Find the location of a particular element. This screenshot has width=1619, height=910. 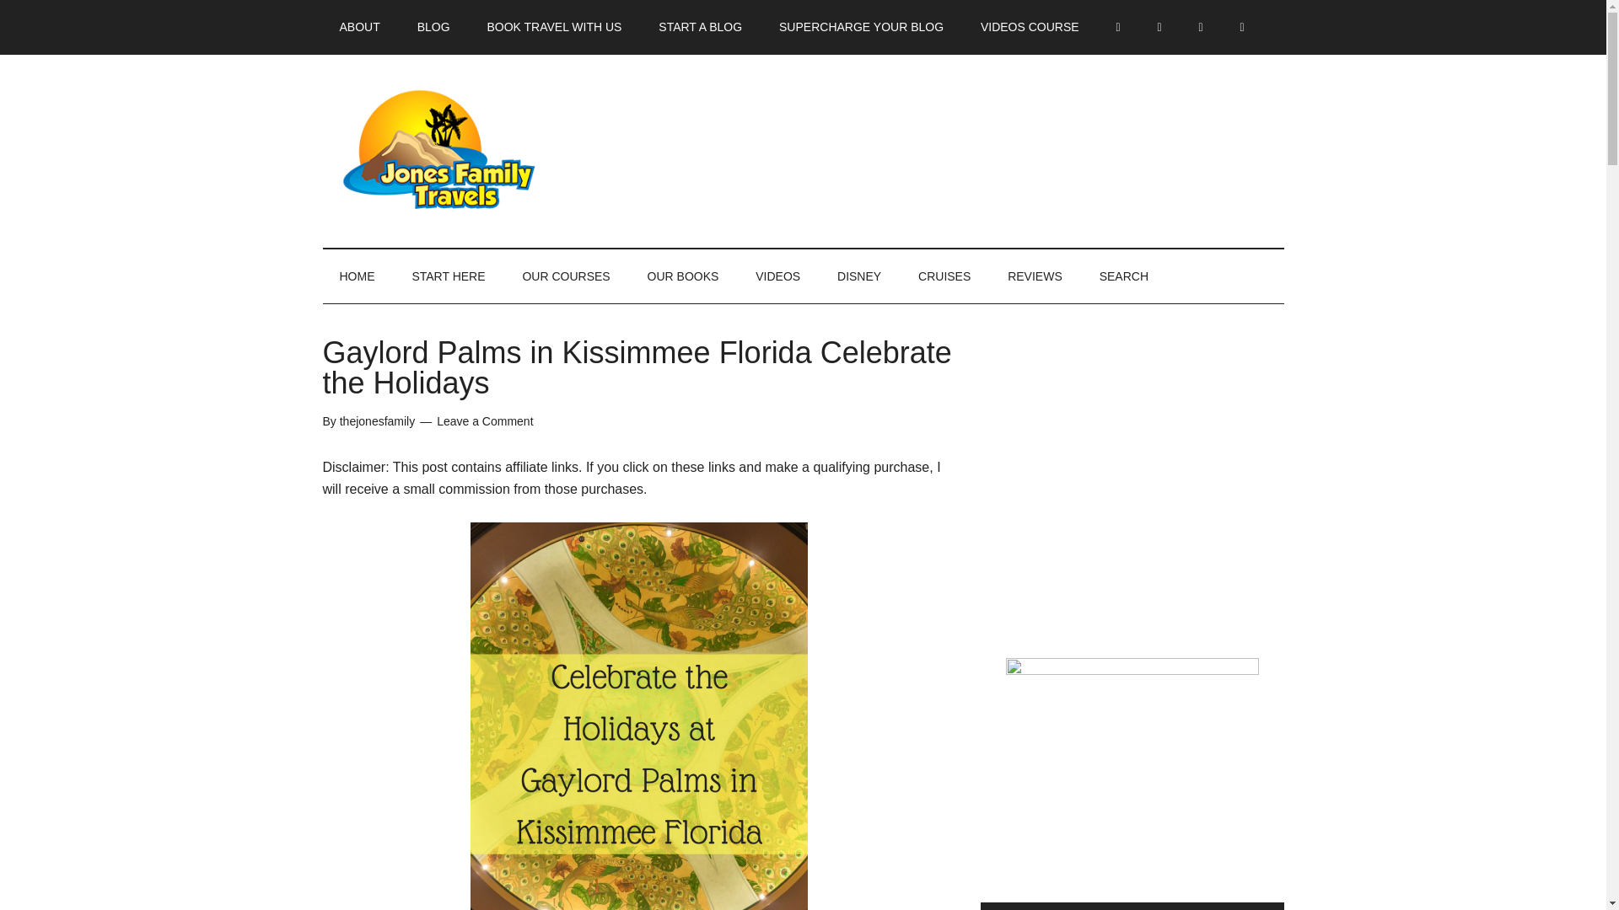

CRUISES is located at coordinates (944, 276).